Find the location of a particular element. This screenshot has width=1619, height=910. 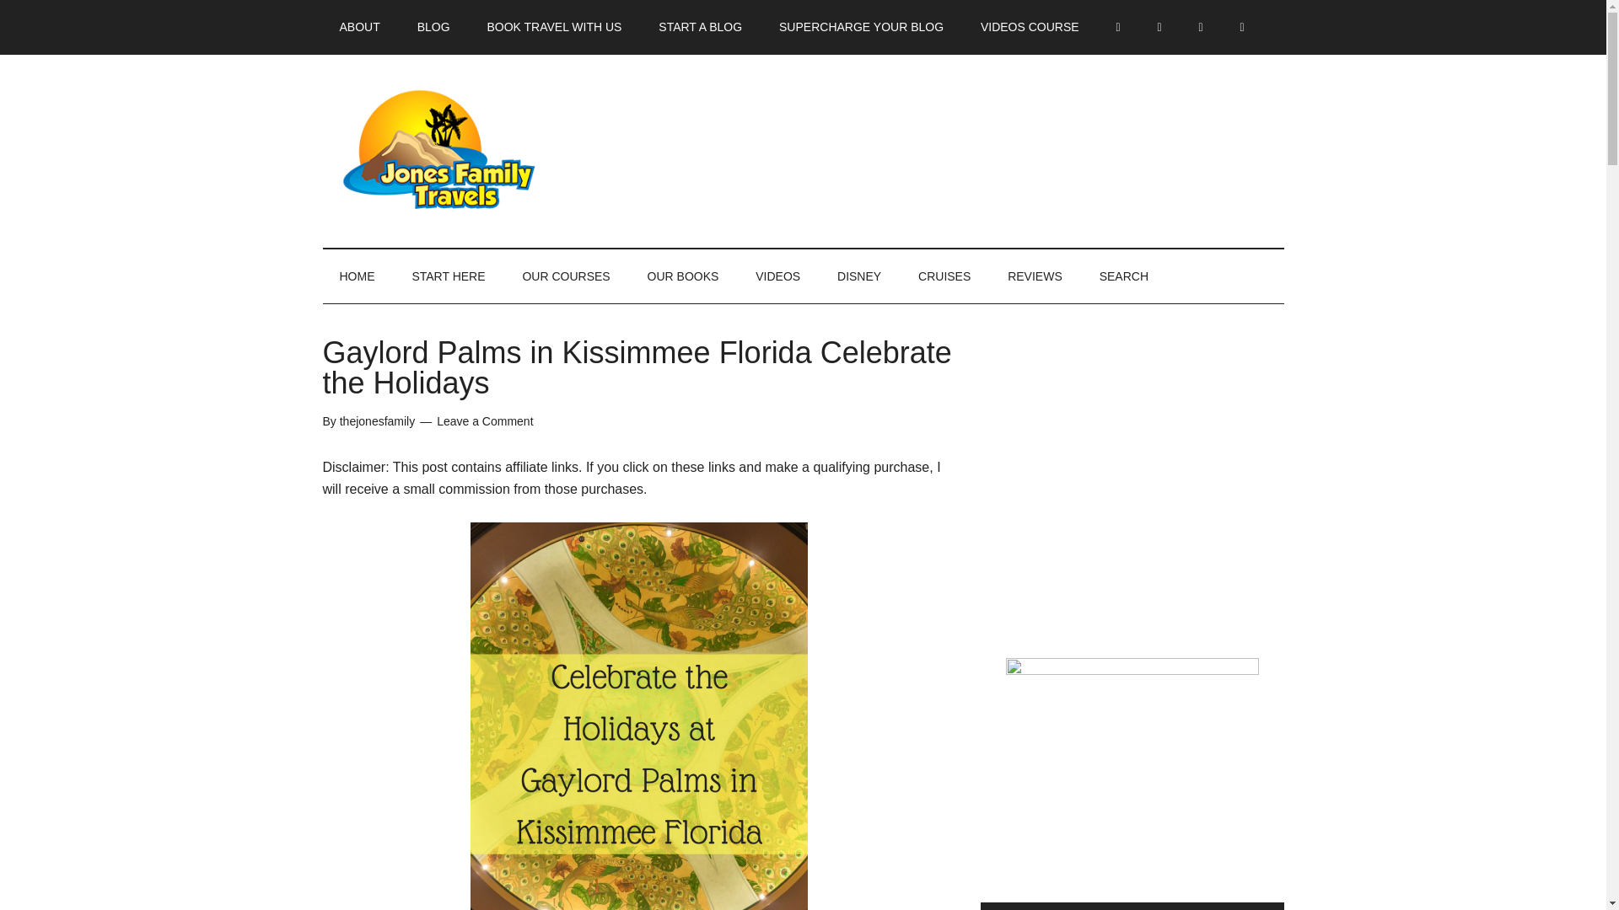

CRUISES is located at coordinates (944, 276).